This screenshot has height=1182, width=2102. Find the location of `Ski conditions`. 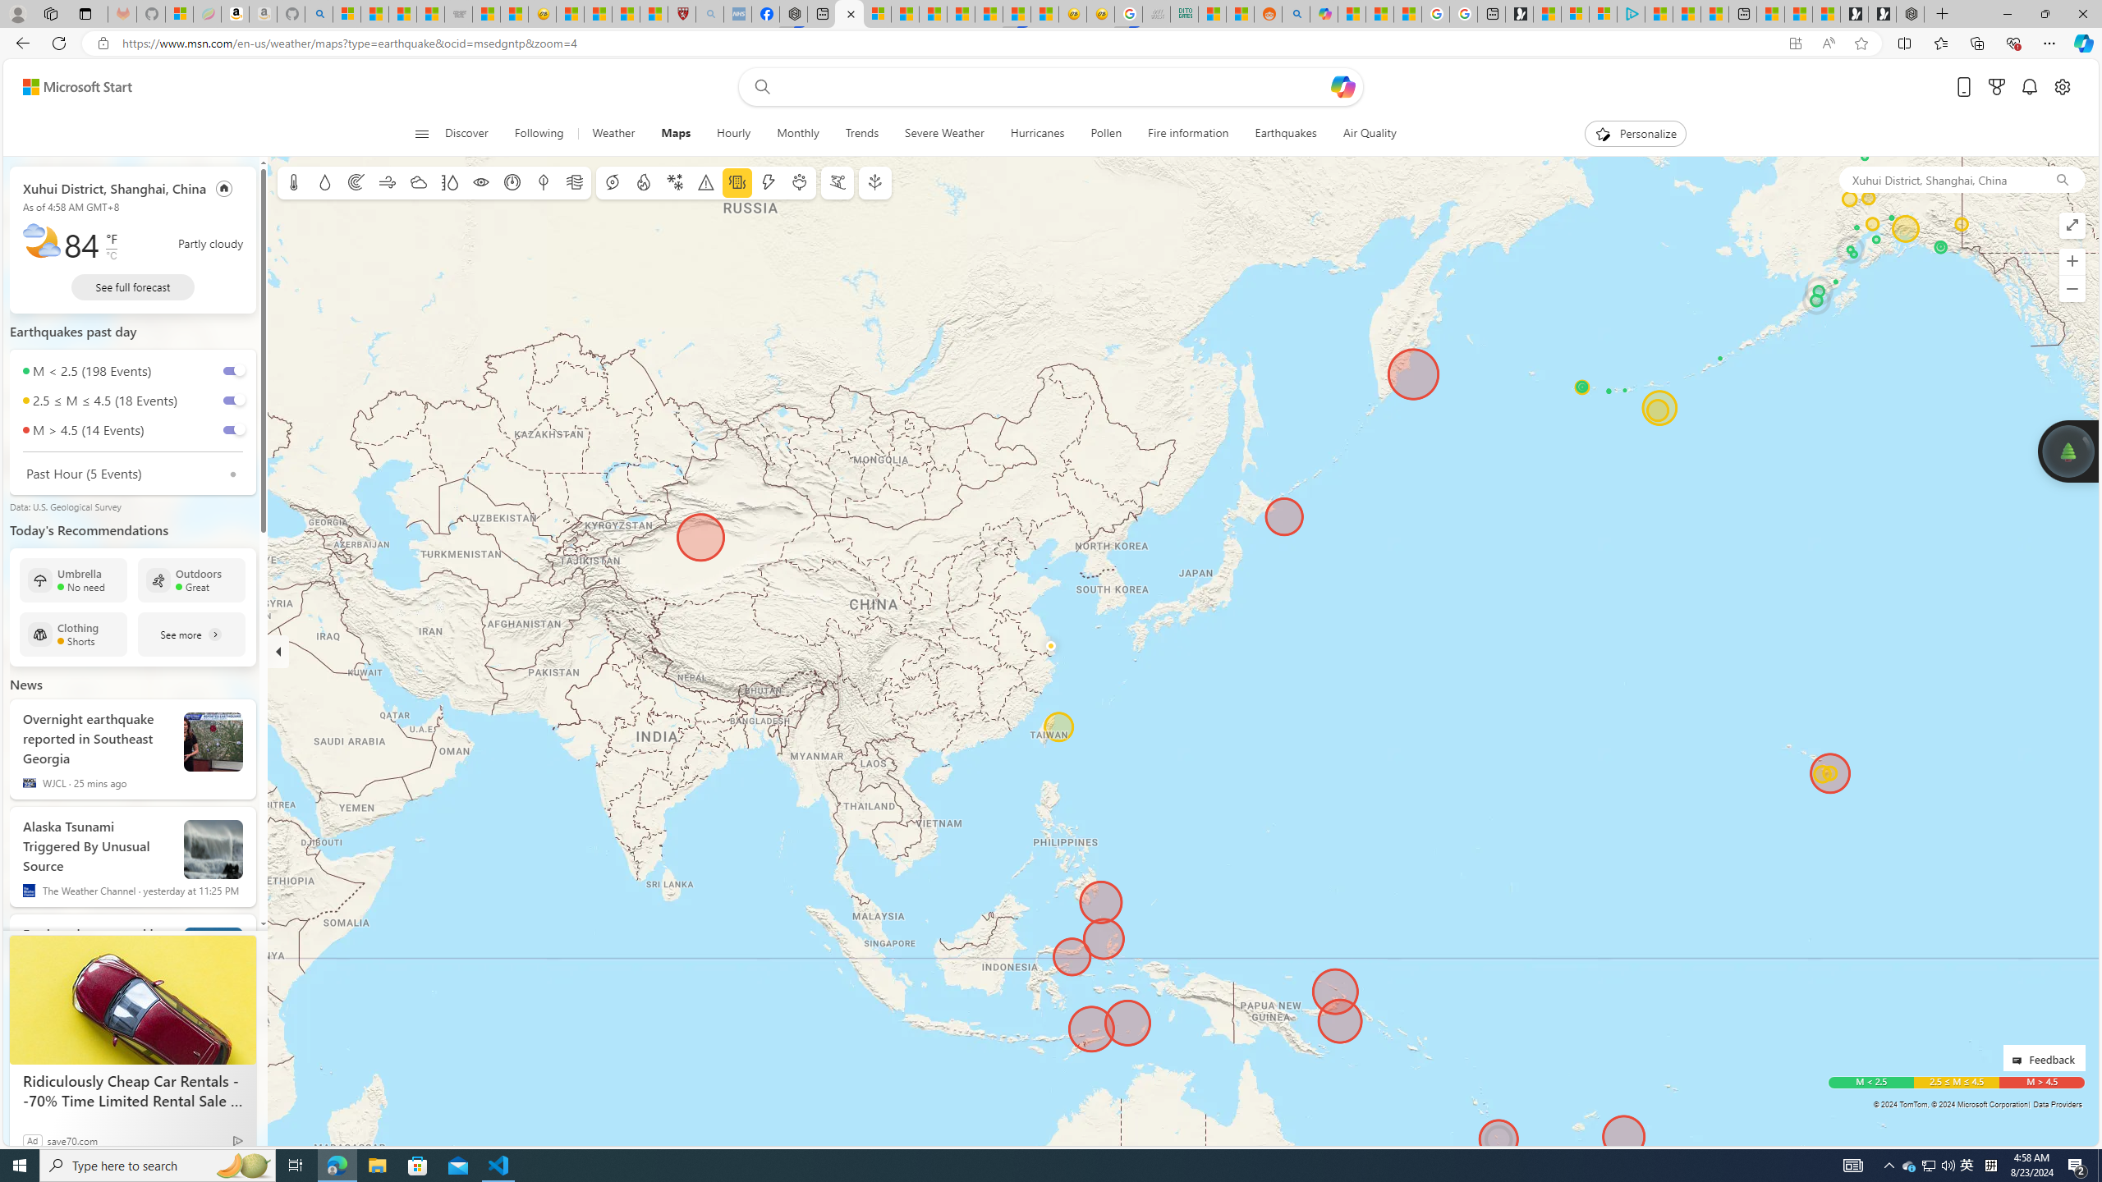

Ski conditions is located at coordinates (836, 182).